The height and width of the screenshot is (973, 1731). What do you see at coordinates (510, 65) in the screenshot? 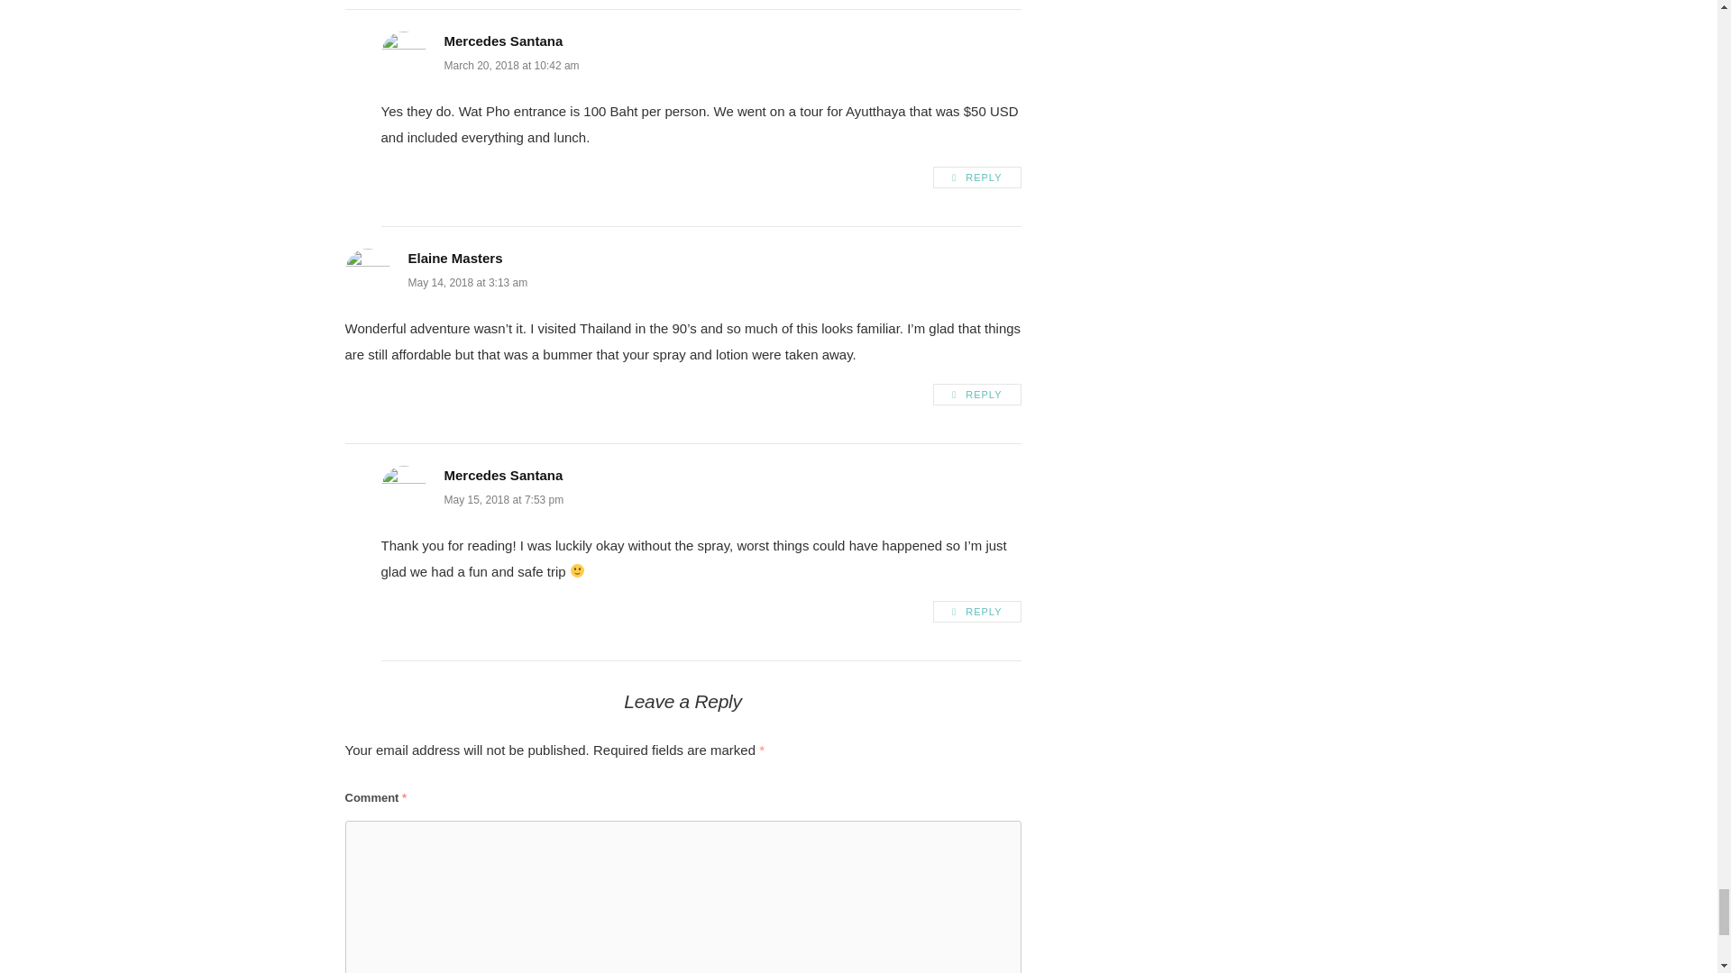
I see `March 20, 2018 at 10:42 am` at bounding box center [510, 65].